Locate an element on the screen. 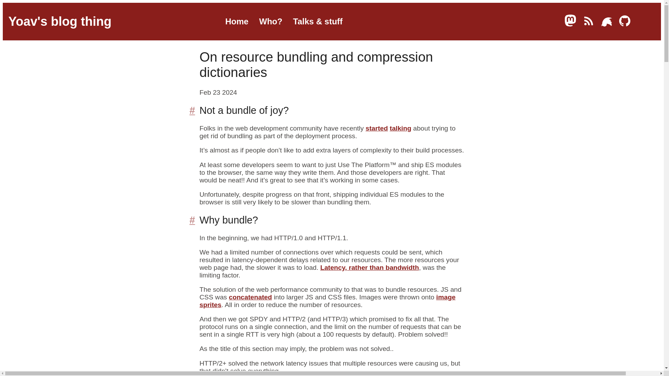 Image resolution: width=669 pixels, height=376 pixels. concatenated is located at coordinates (250, 297).